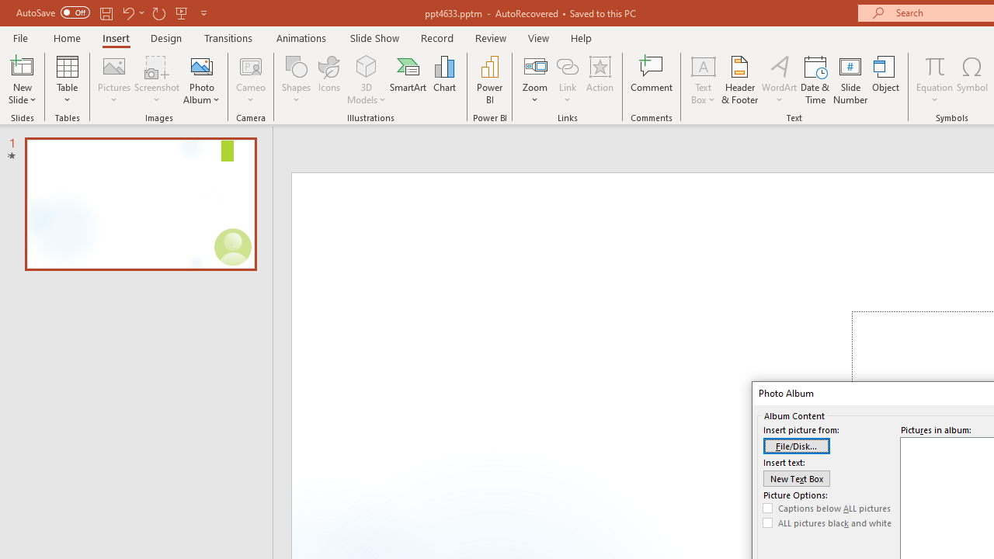  Describe the element at coordinates (815, 79) in the screenshot. I see `Date & Time...` at that location.